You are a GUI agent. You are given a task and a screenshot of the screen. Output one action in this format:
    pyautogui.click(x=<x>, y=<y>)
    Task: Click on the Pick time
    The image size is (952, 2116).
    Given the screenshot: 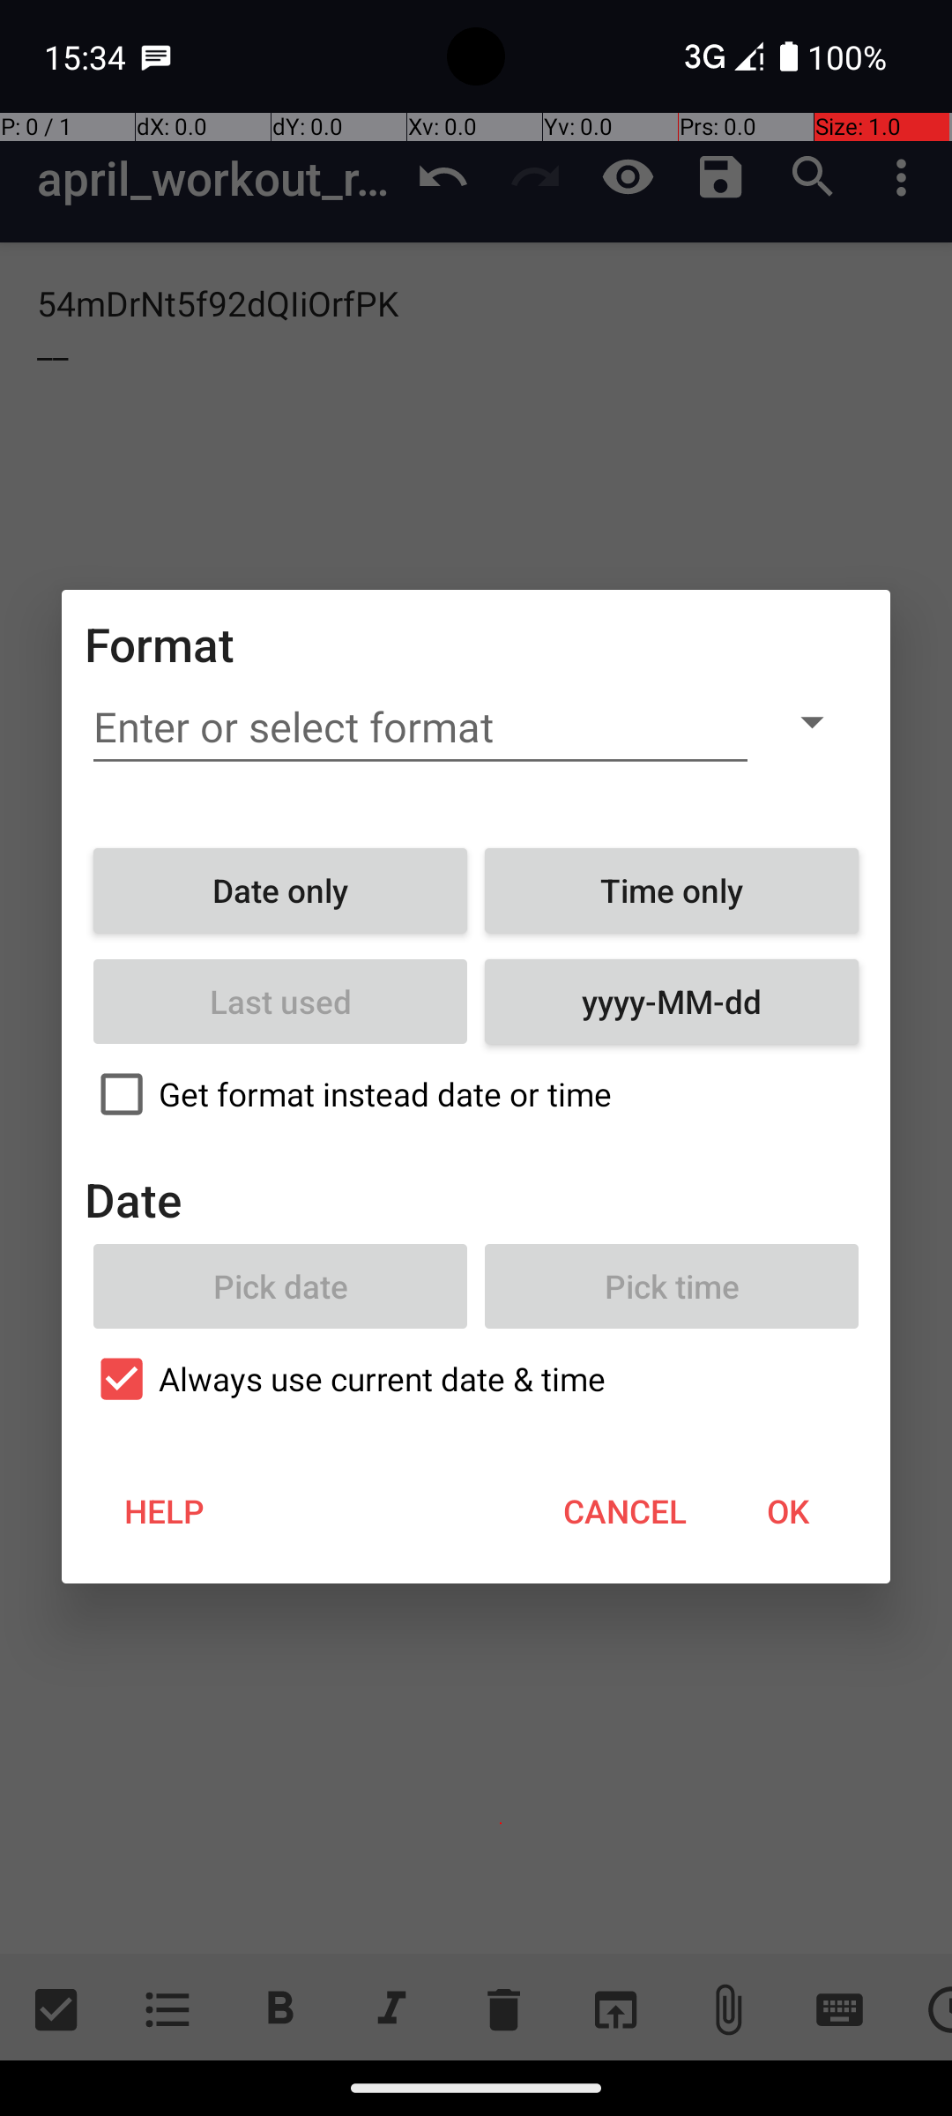 What is the action you would take?
    pyautogui.click(x=672, y=1286)
    